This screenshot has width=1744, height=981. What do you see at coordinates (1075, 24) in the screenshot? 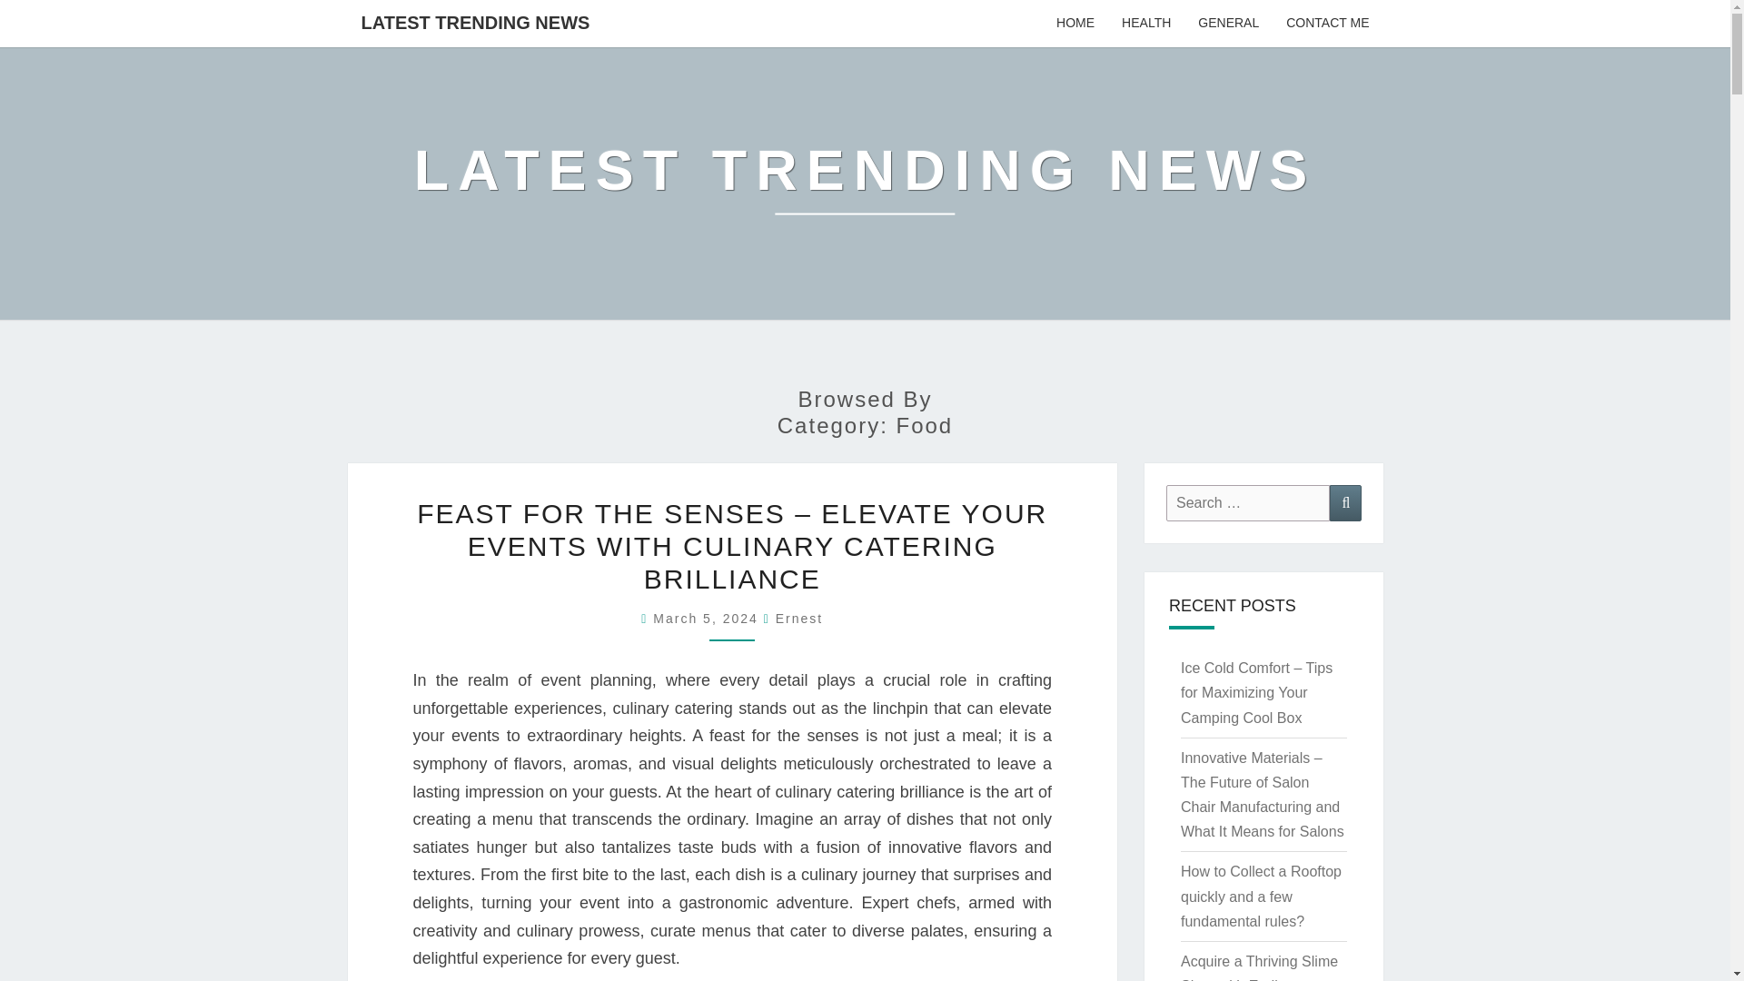
I see `HOME` at bounding box center [1075, 24].